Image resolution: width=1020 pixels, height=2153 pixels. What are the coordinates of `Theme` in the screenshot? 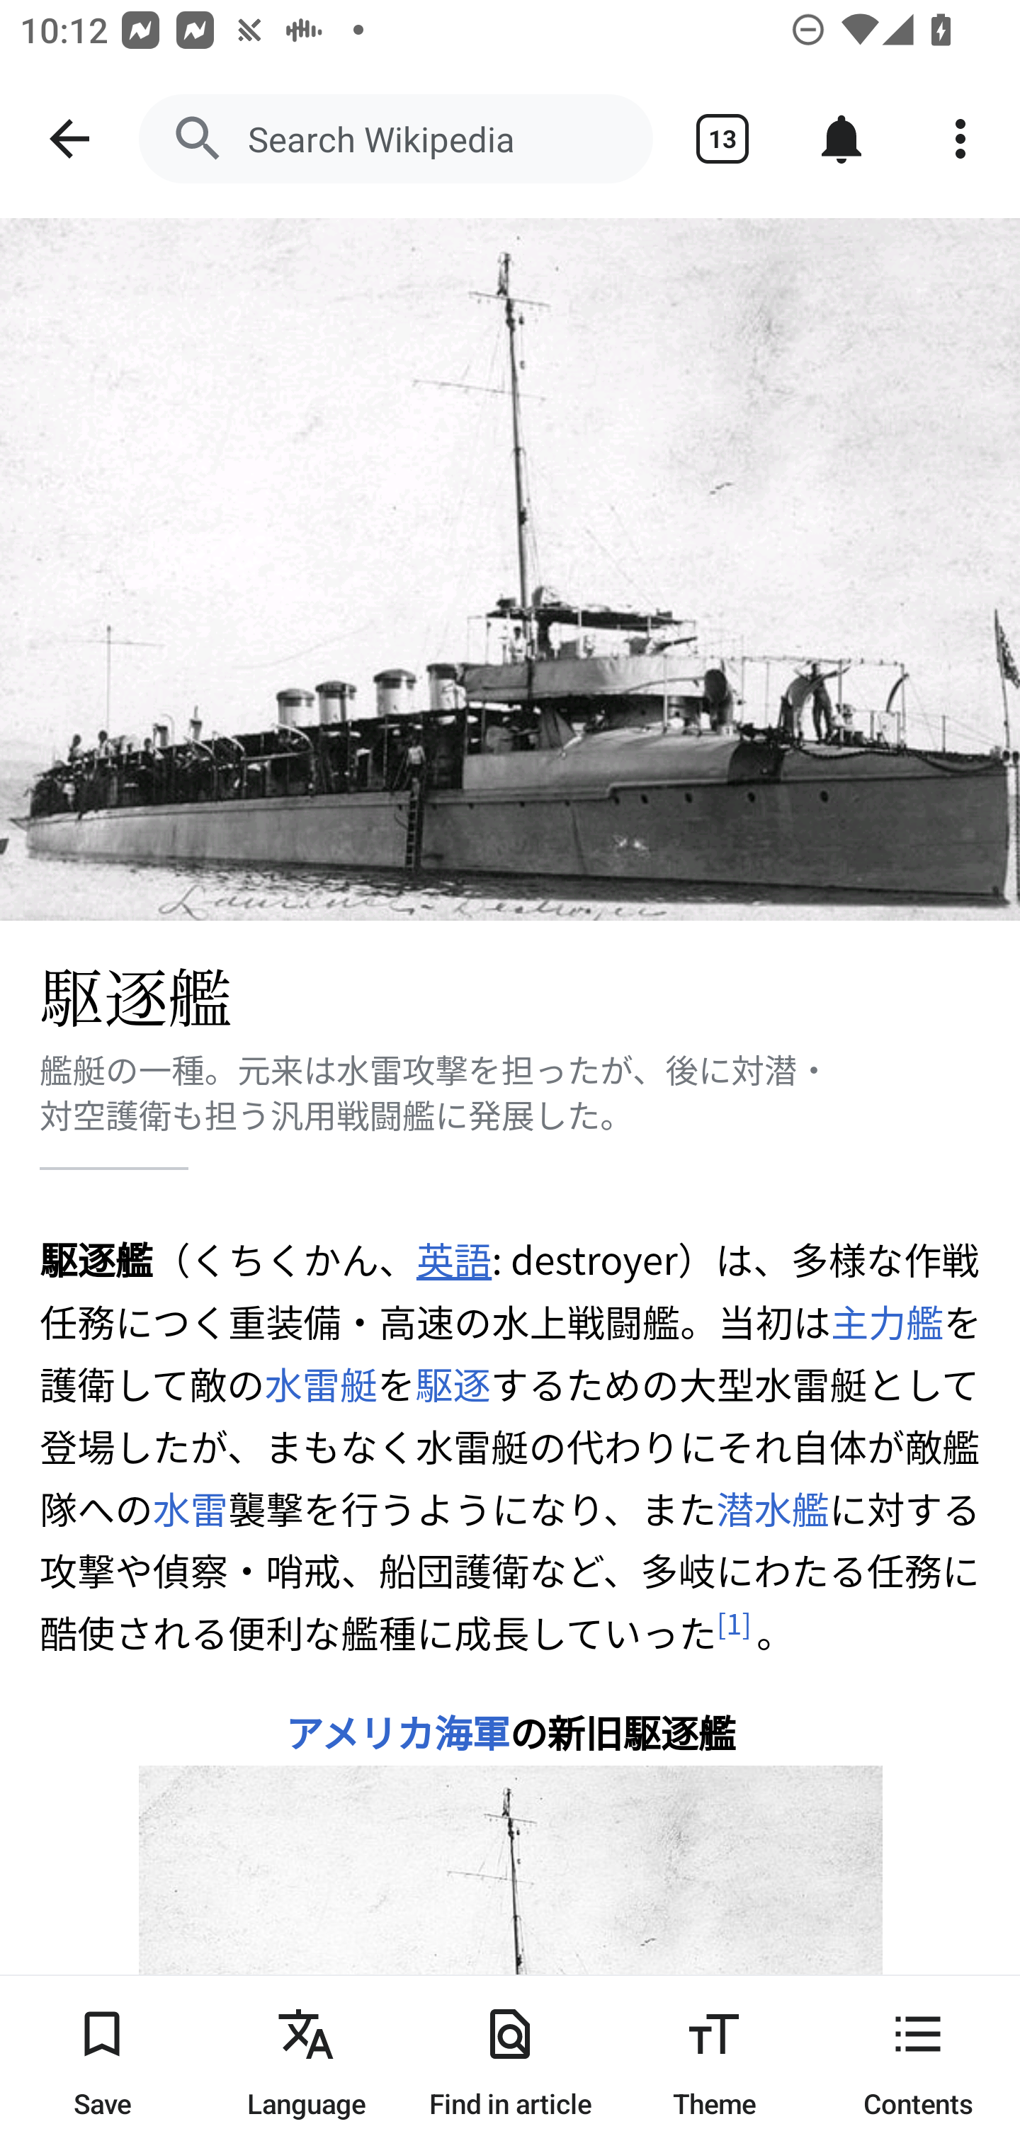 It's located at (714, 2064).